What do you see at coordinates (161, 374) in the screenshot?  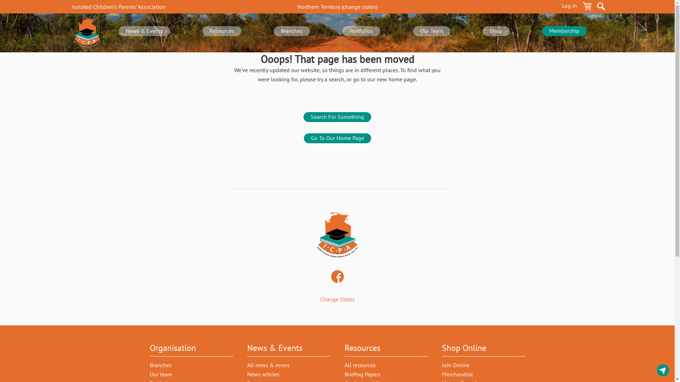 I see `Our team` at bounding box center [161, 374].